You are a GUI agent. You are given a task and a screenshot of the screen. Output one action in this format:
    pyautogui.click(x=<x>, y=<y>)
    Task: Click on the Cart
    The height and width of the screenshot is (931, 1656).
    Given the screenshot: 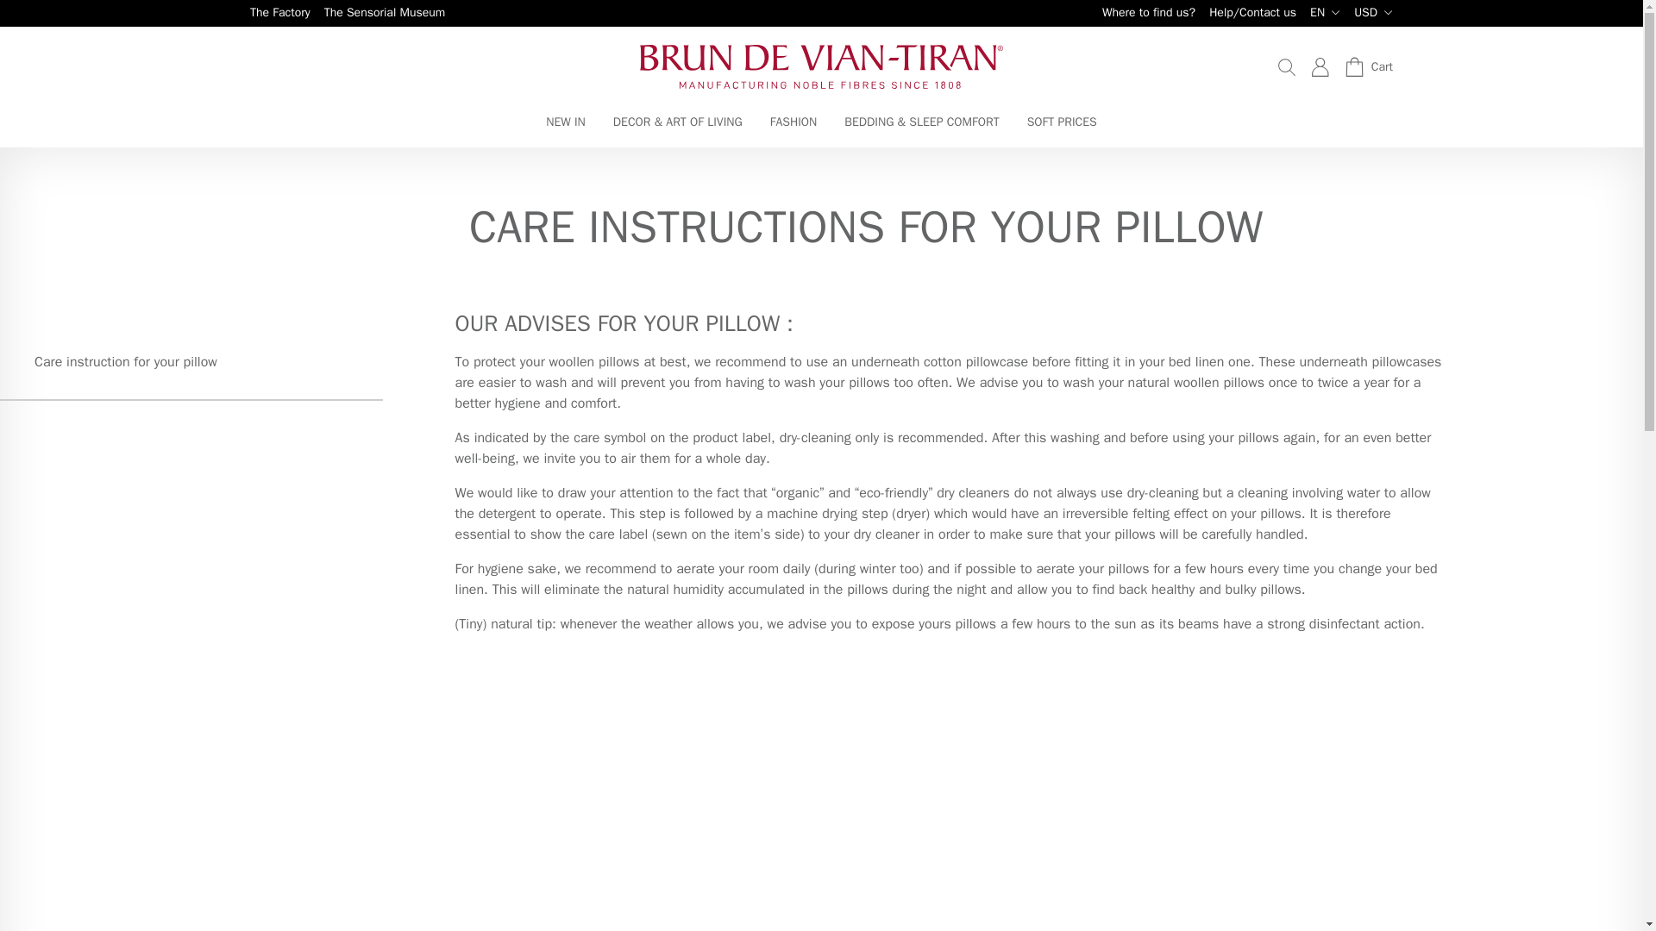 What is the action you would take?
    pyautogui.click(x=1368, y=66)
    